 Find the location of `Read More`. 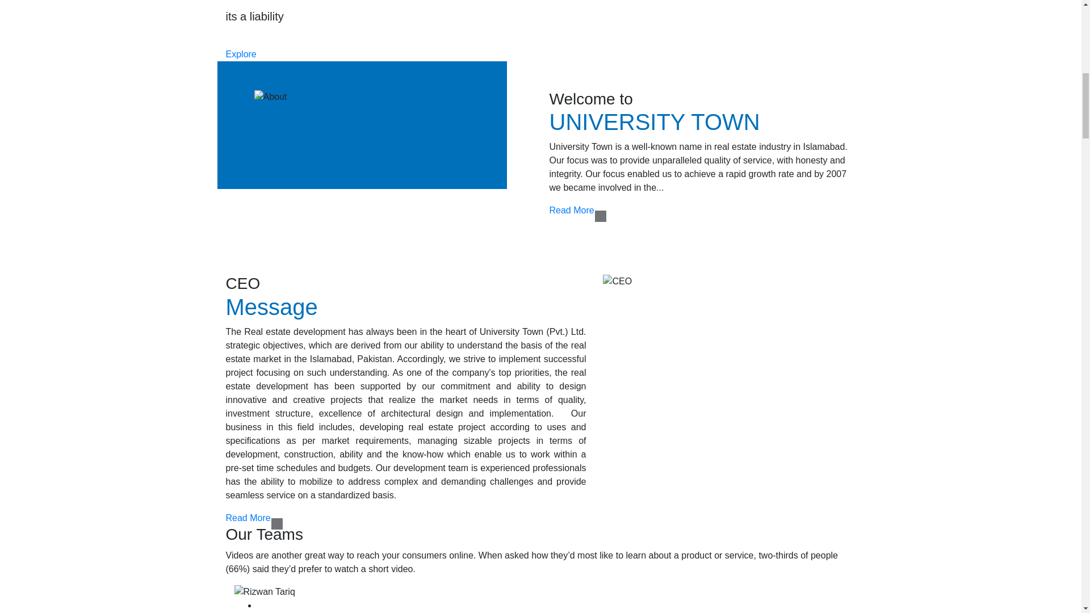

Read More is located at coordinates (248, 518).